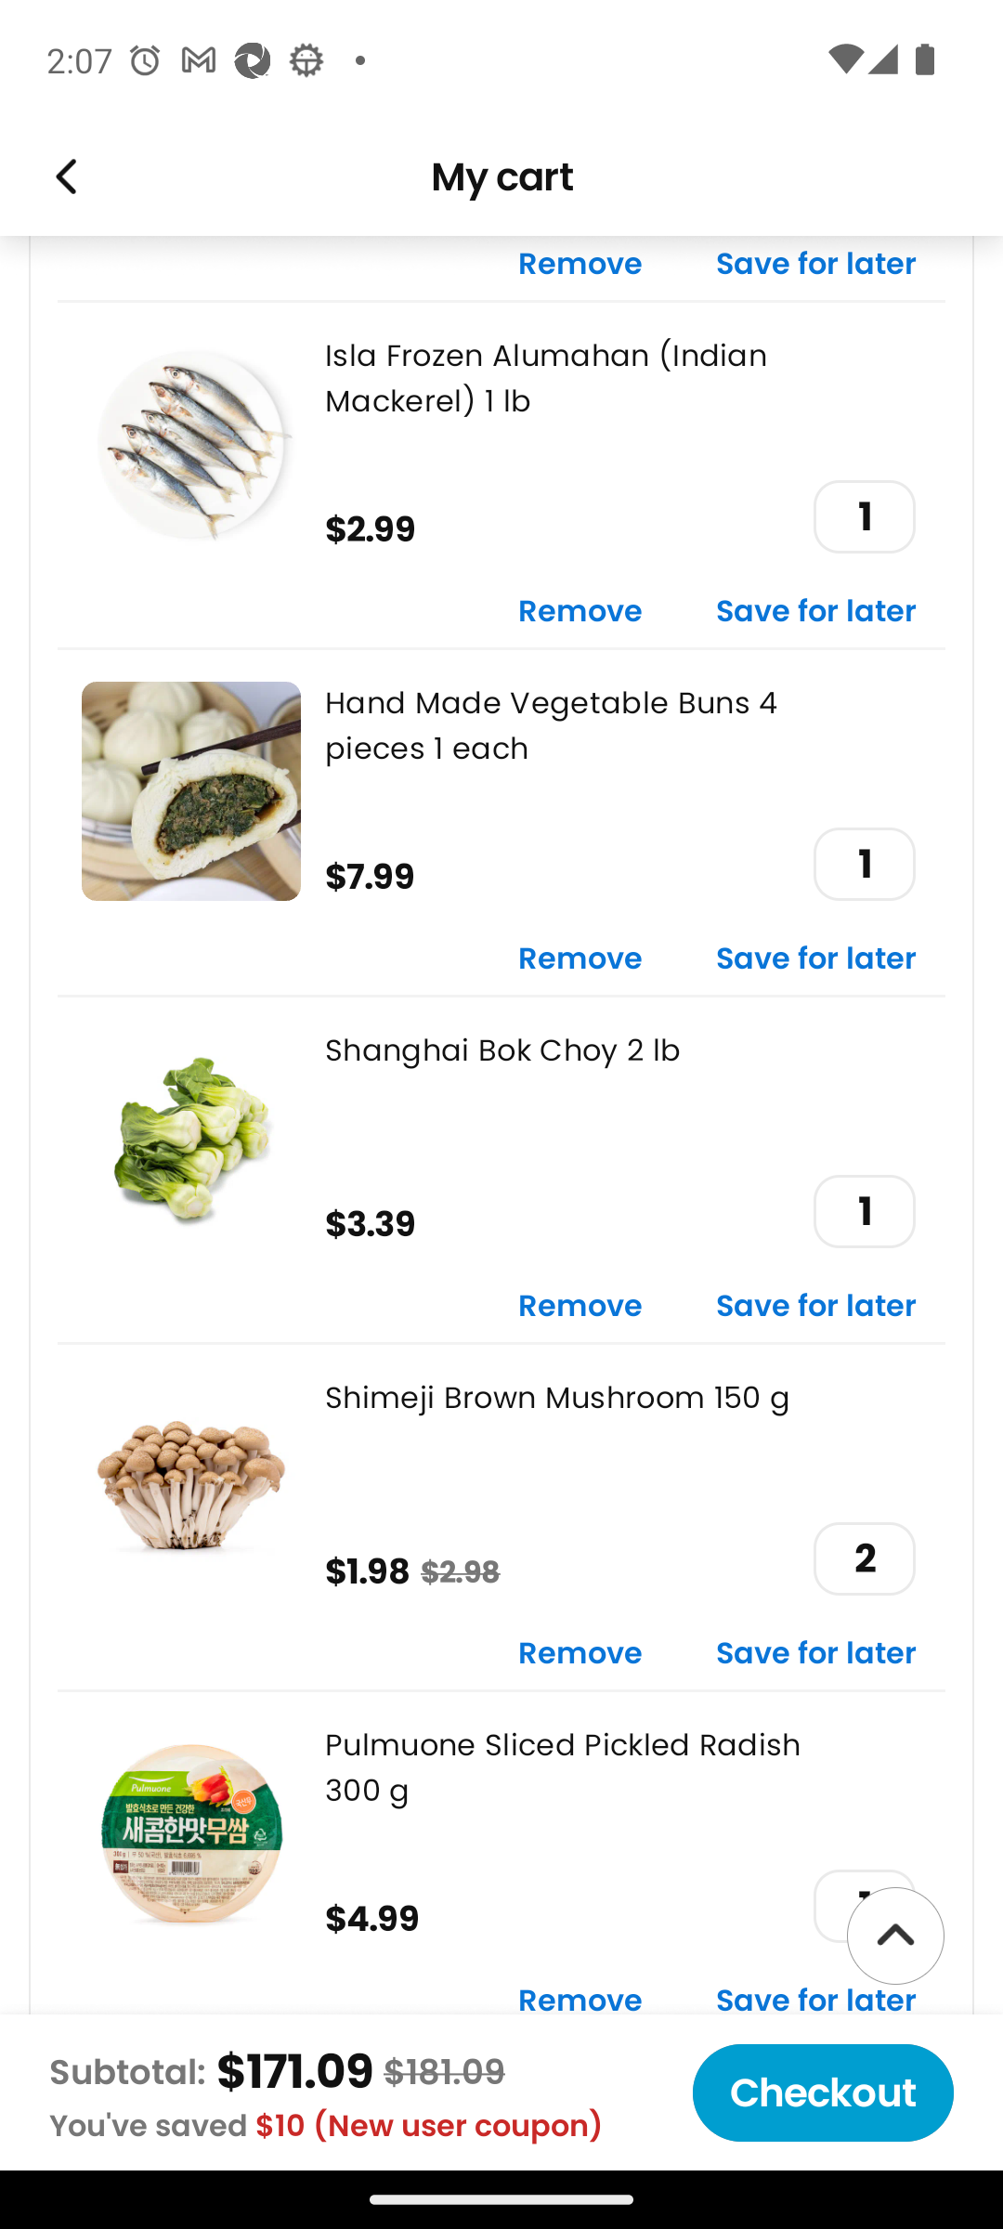 This screenshot has height=2229, width=1003. Describe the element at coordinates (816, 1655) in the screenshot. I see `Save for later` at that location.